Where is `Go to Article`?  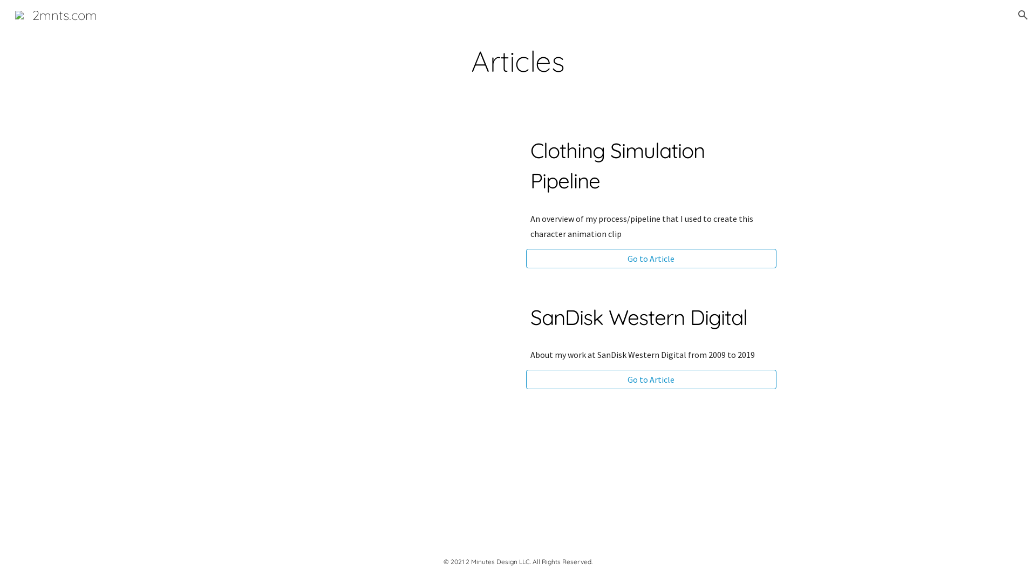 Go to Article is located at coordinates (651, 259).